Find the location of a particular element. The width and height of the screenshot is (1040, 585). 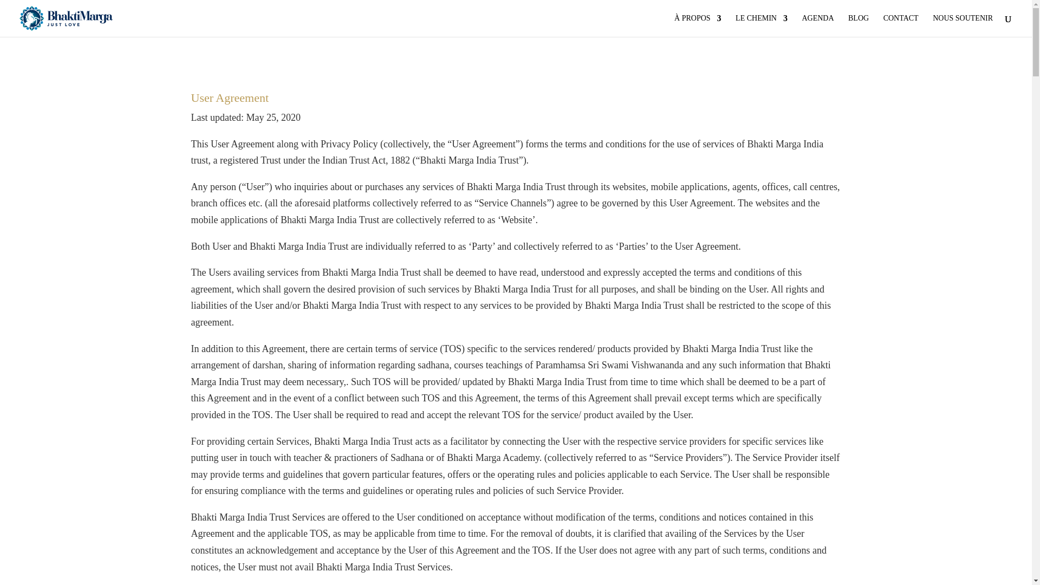

NOUS SOUTENIR is located at coordinates (963, 26).